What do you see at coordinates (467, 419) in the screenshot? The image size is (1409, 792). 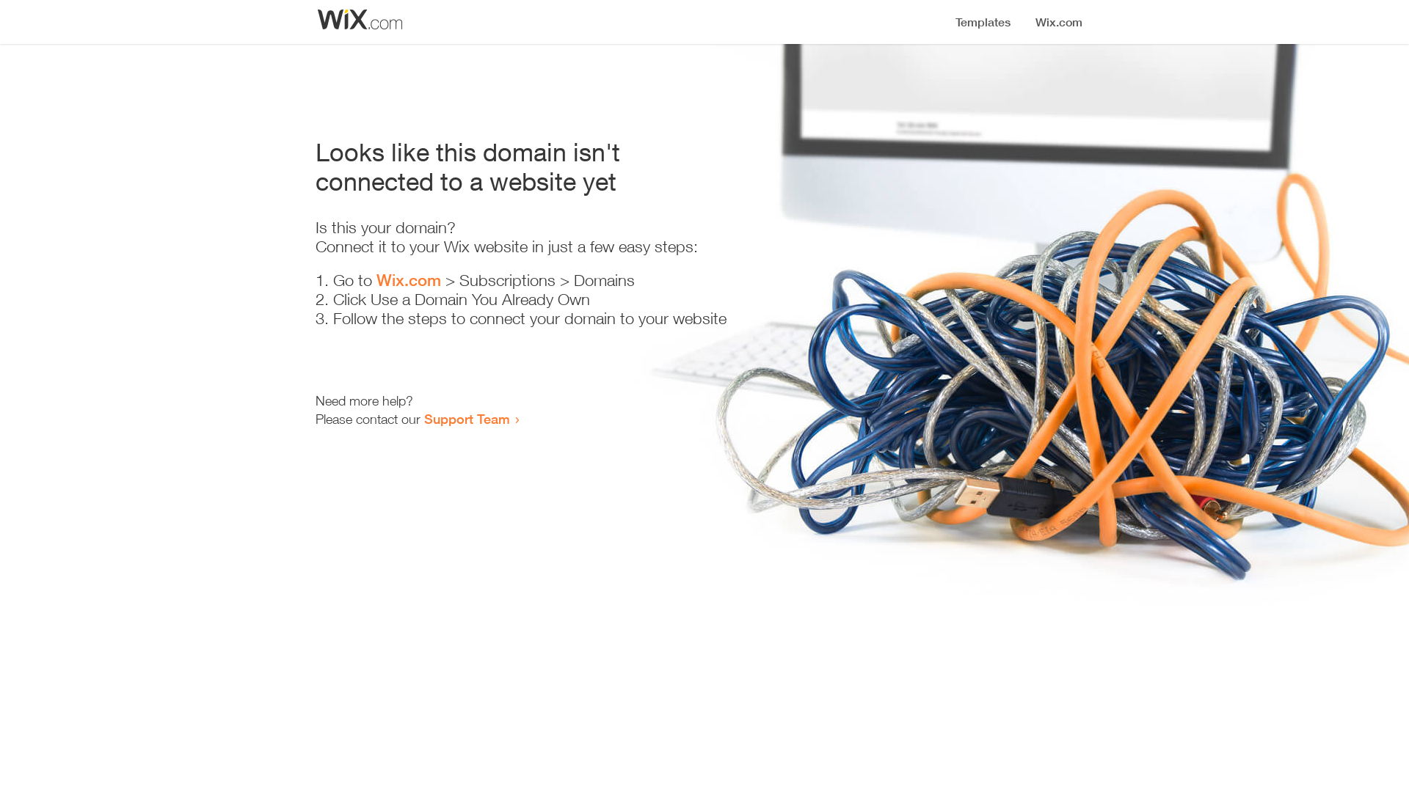 I see `Support Team` at bounding box center [467, 419].